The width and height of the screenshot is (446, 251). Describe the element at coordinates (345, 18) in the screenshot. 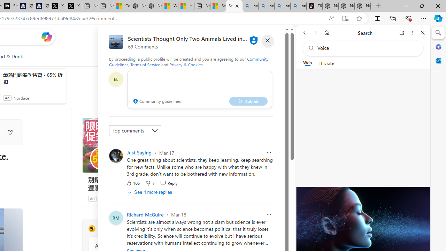

I see `Enter Immersive Reader (F9)` at that location.